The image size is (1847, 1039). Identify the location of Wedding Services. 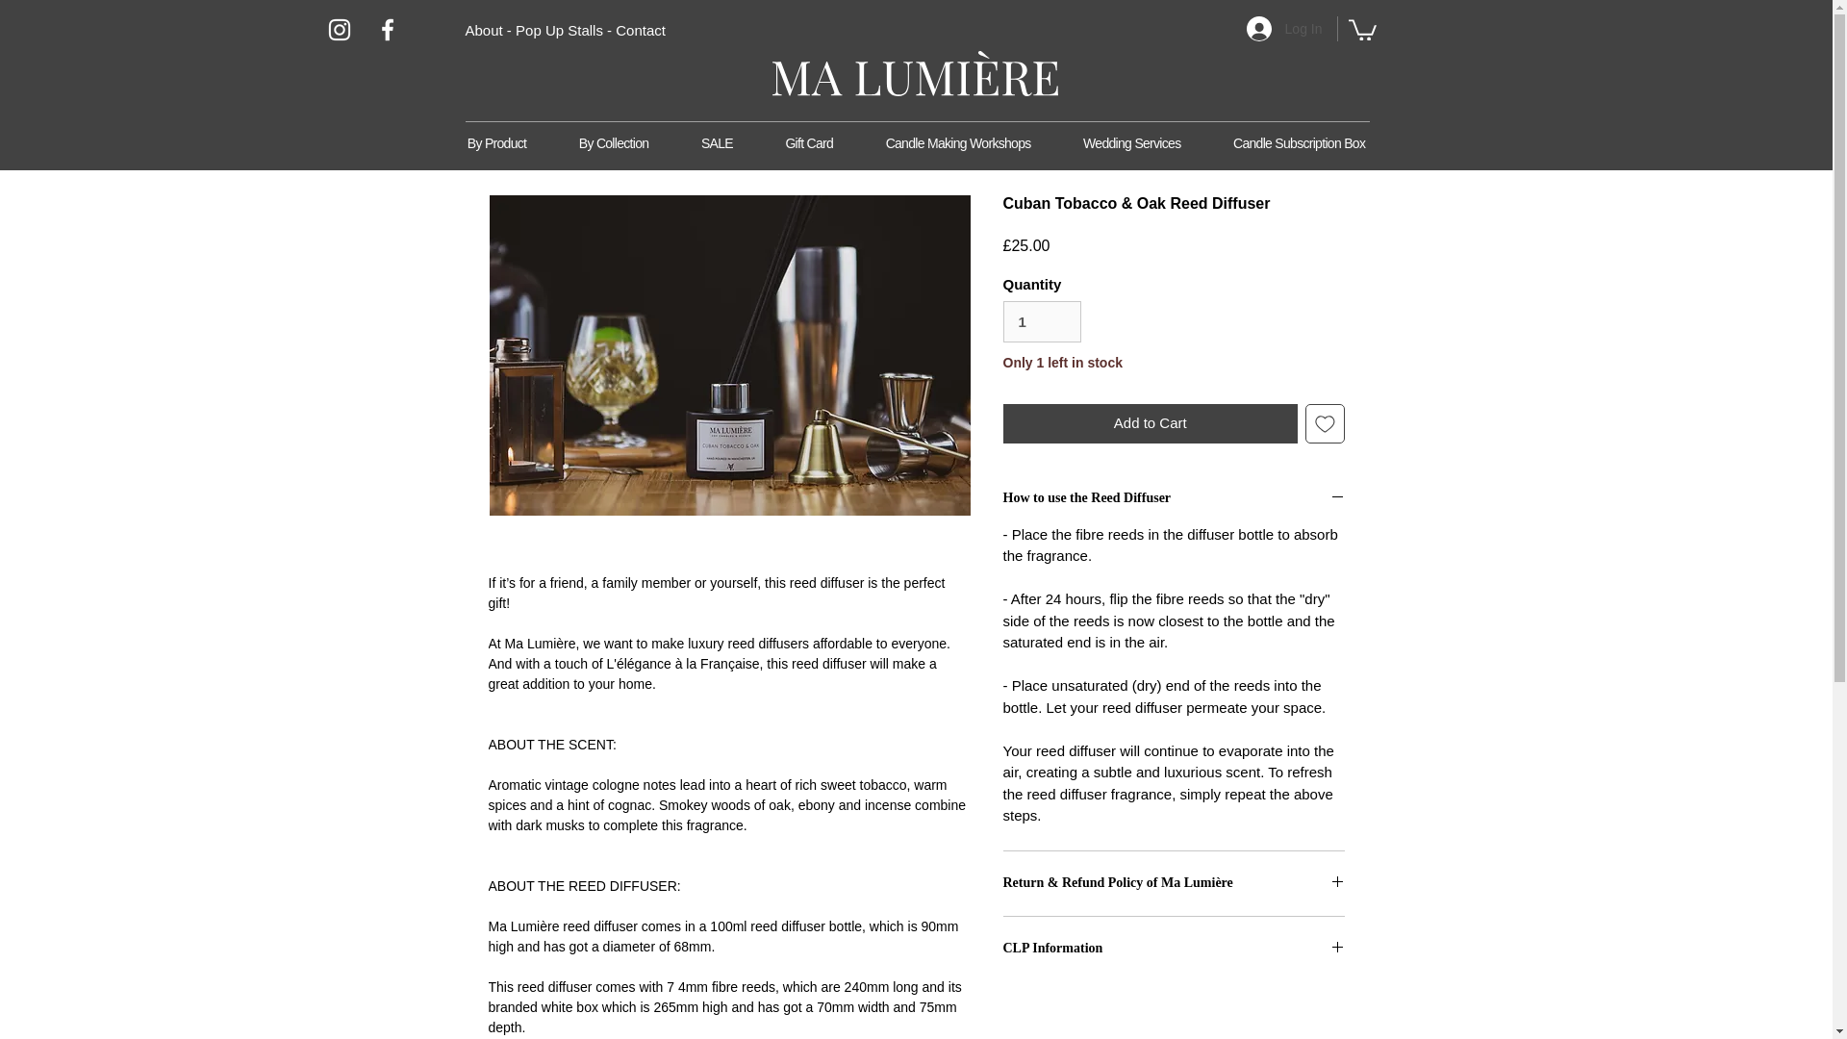
(1131, 143).